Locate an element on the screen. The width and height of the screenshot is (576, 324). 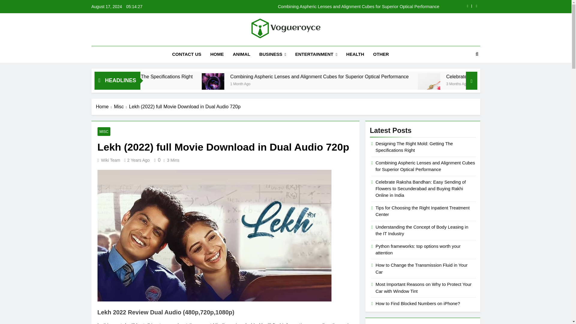
OTHER is located at coordinates (381, 54).